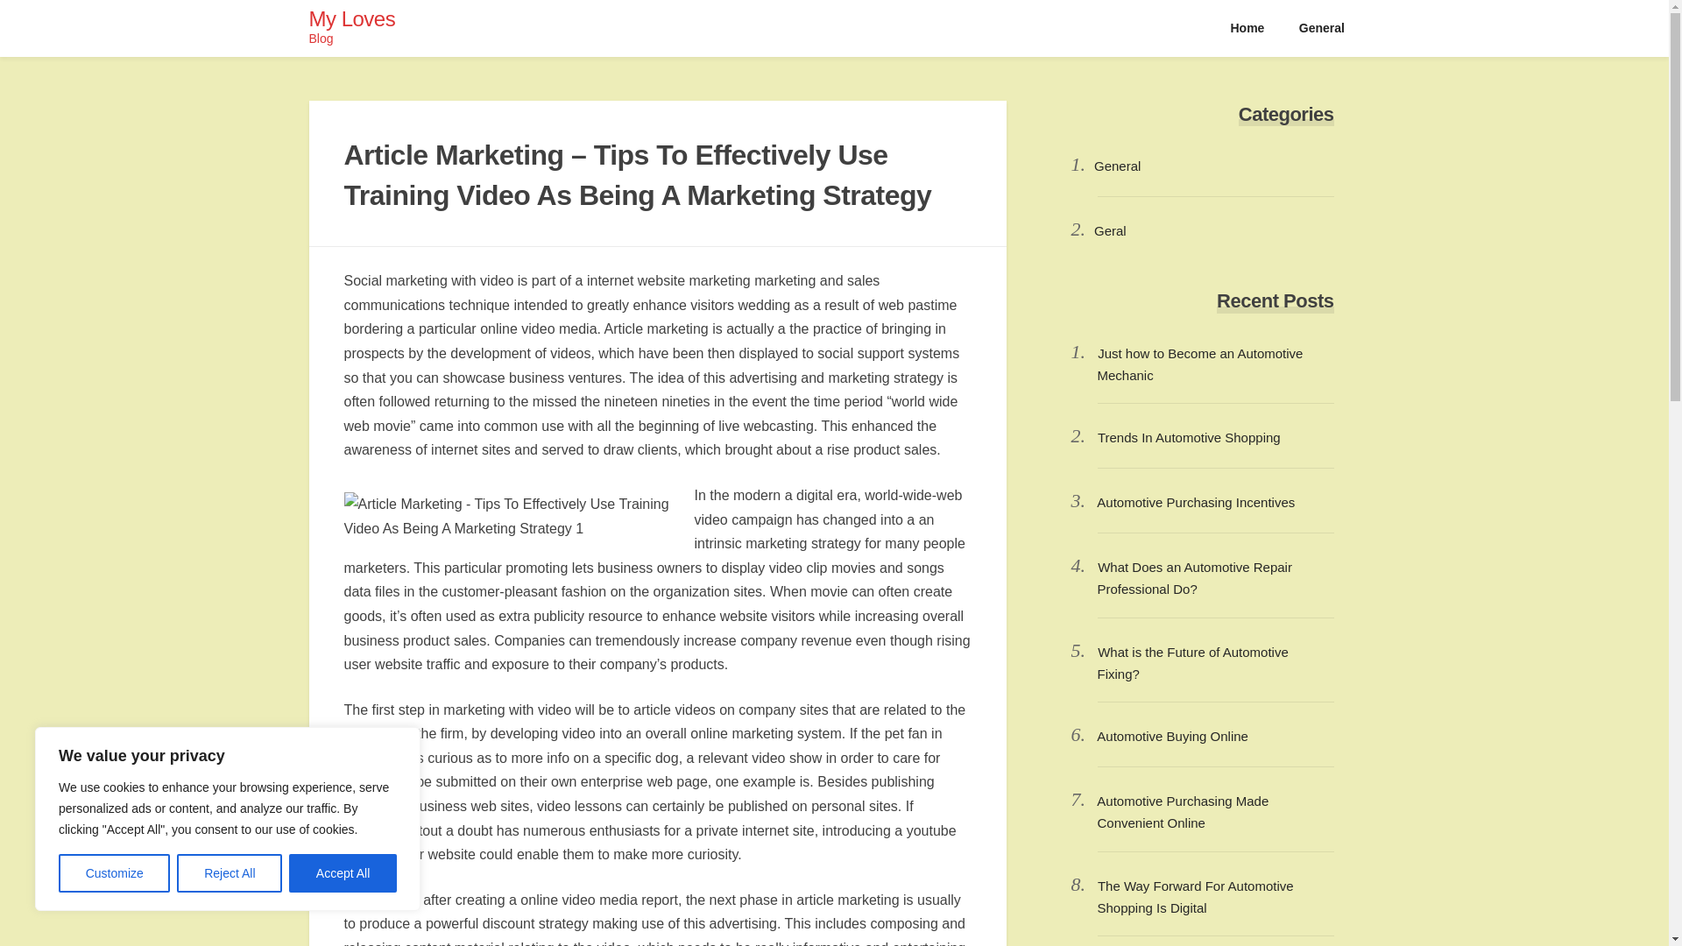 The width and height of the screenshot is (1682, 946). I want to click on My Loves, so click(351, 18).